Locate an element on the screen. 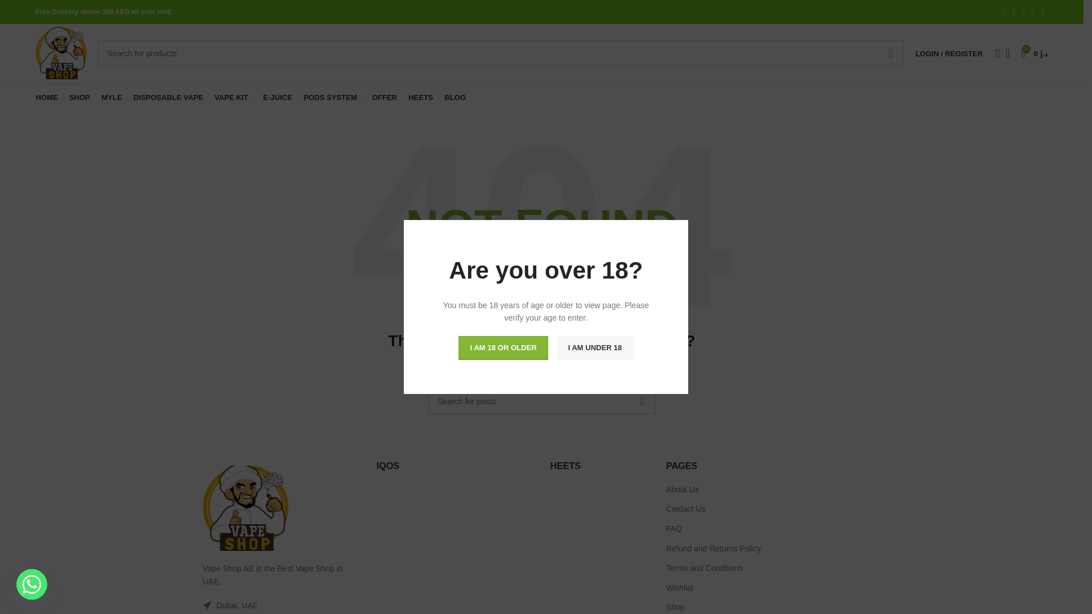  DISPOSABLE VAPE is located at coordinates (168, 98).